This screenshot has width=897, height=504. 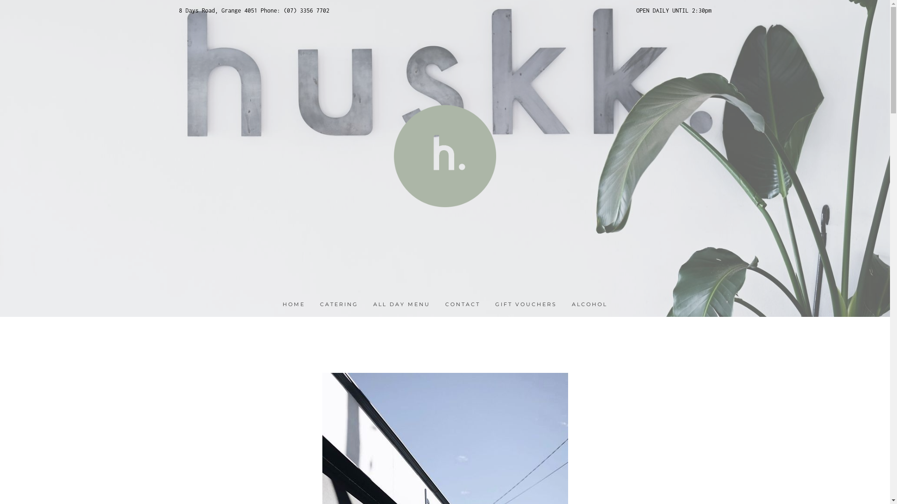 I want to click on HOME, so click(x=294, y=305).